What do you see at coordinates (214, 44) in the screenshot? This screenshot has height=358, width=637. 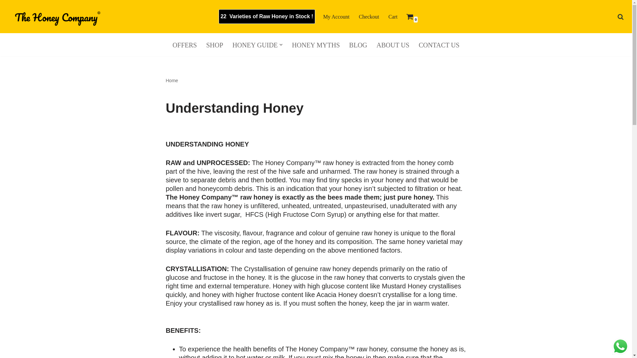 I see `SHOP` at bounding box center [214, 44].